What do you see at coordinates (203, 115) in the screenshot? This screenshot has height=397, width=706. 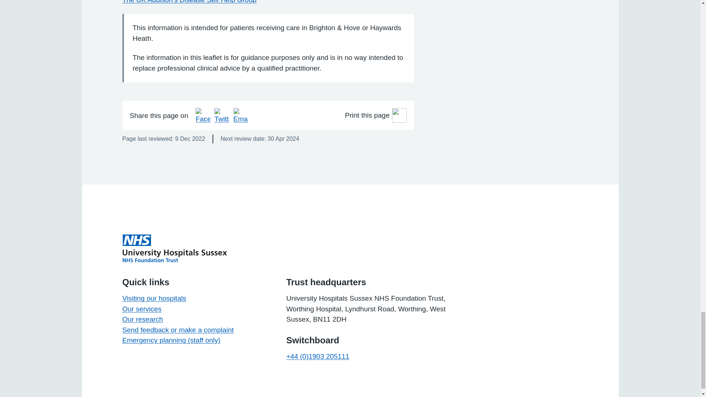 I see `Share on Facebook` at bounding box center [203, 115].